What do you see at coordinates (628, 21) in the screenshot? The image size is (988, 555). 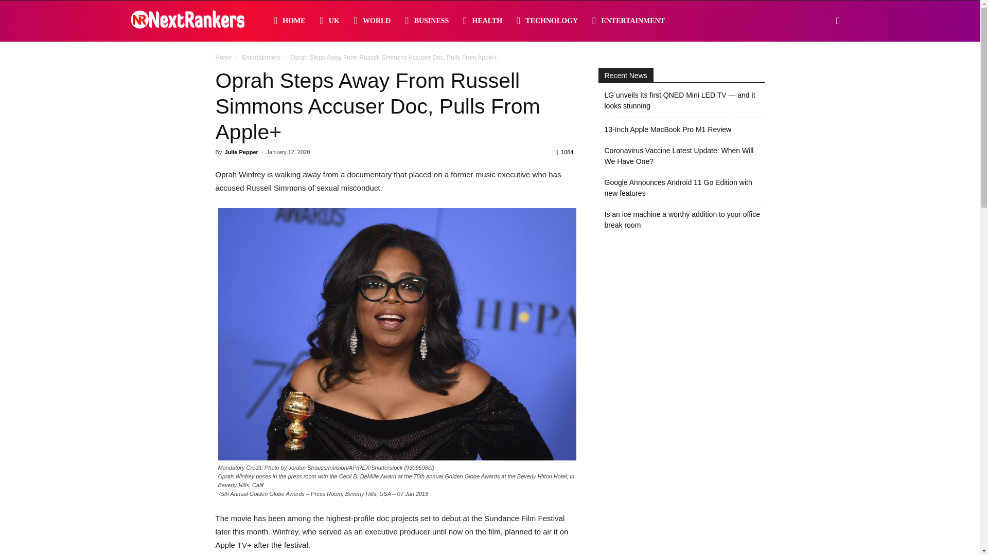 I see `ENTERTAINMENT` at bounding box center [628, 21].